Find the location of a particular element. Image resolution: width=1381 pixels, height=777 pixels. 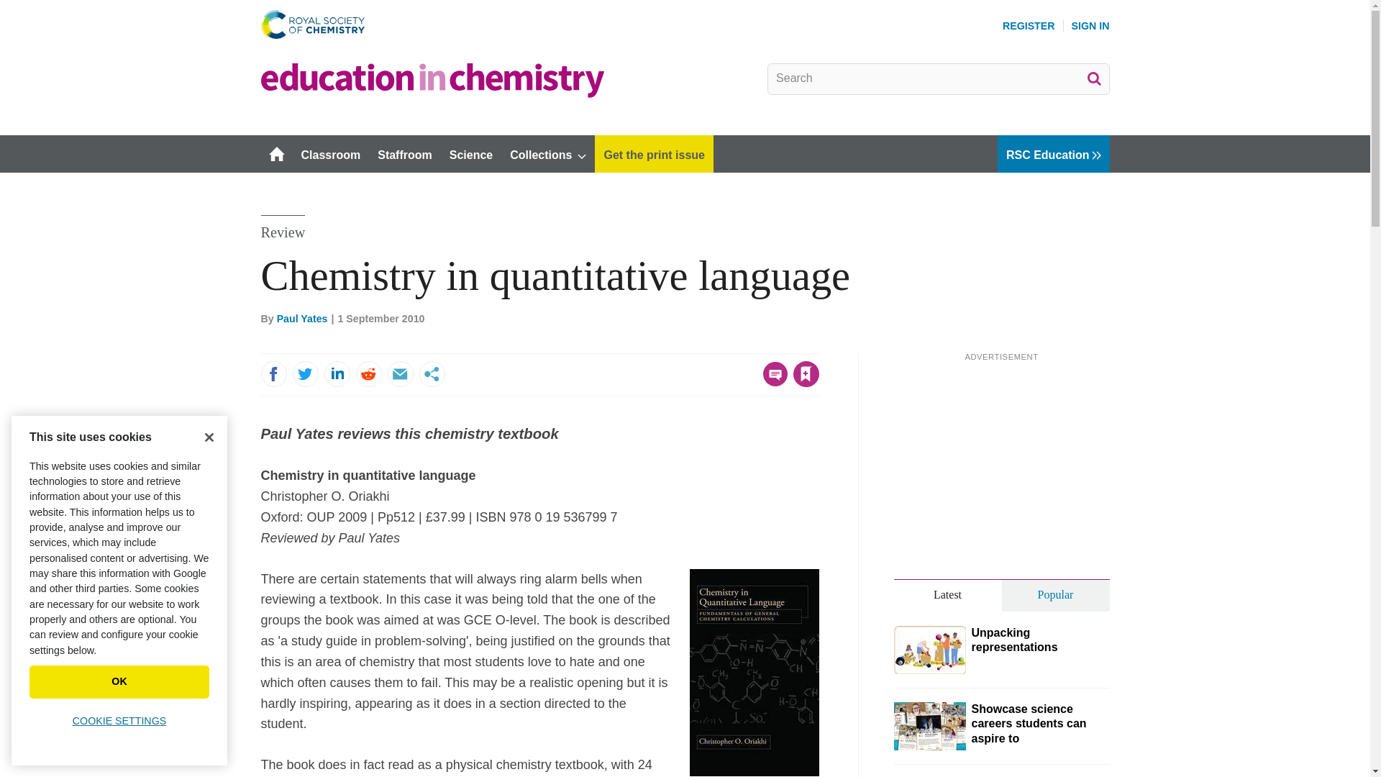

SEARCH is located at coordinates (1093, 78).